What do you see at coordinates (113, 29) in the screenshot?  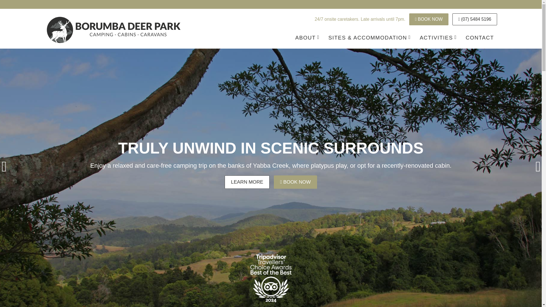 I see `Borumba Deer Park` at bounding box center [113, 29].